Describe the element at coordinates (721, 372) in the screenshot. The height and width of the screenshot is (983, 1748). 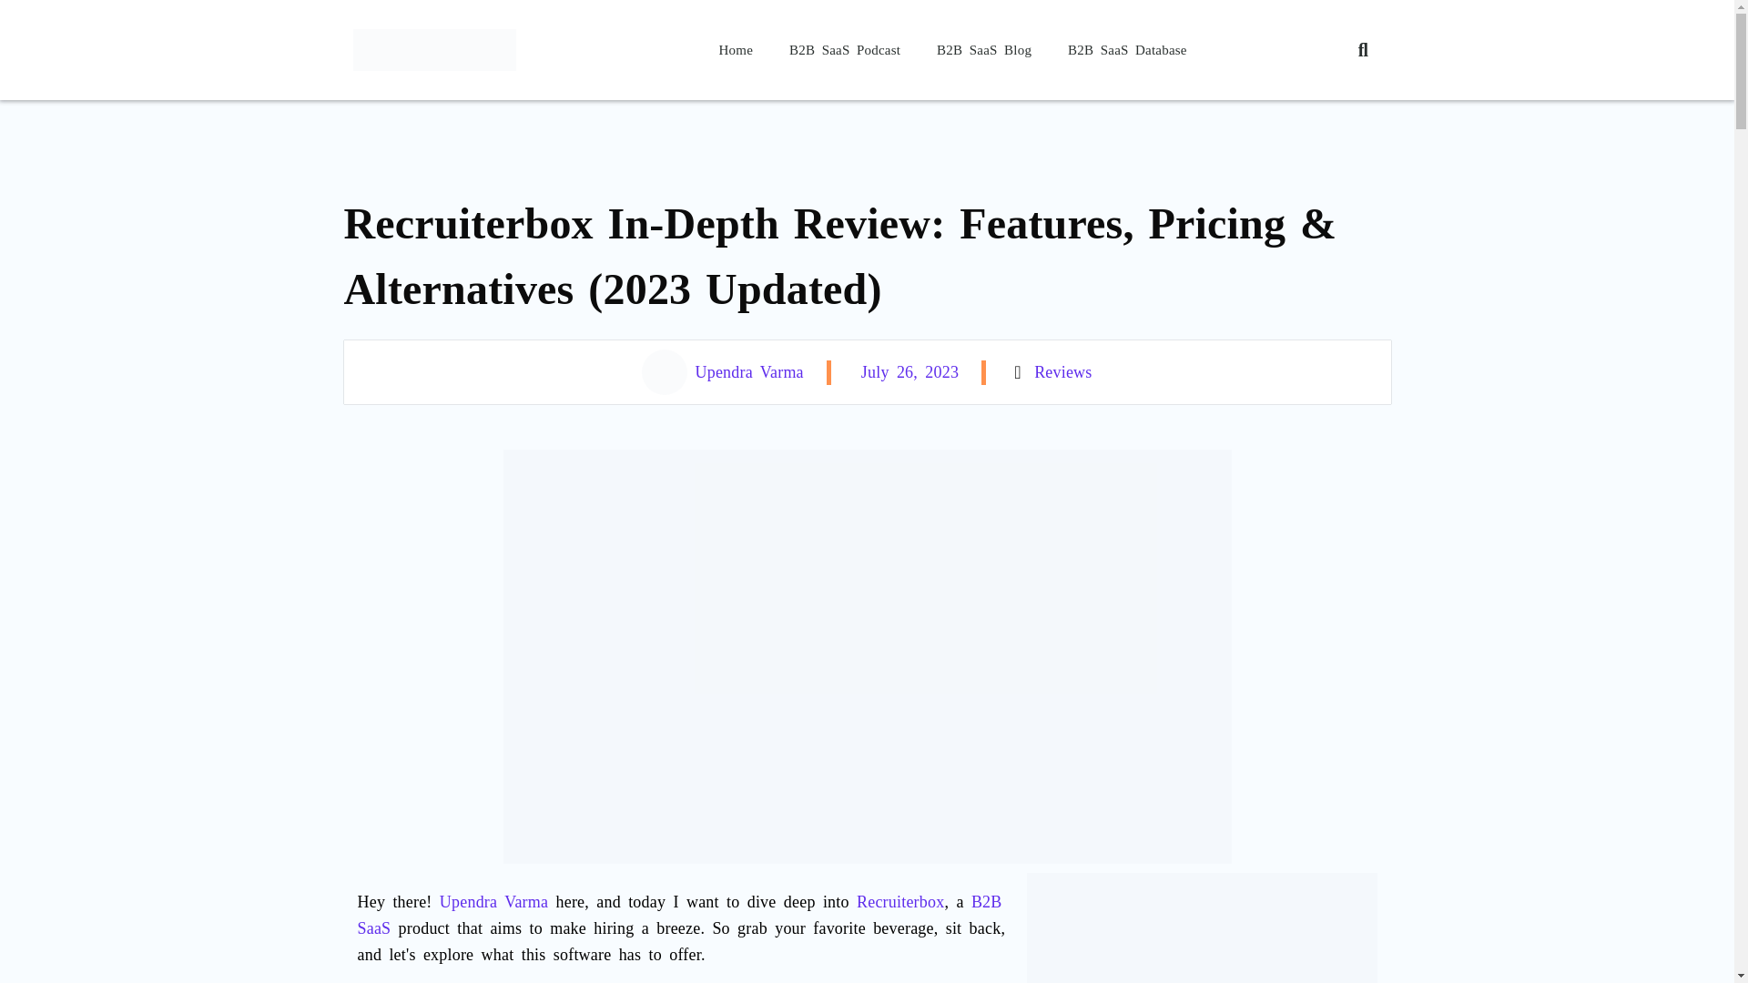
I see `Upendra Varma` at that location.